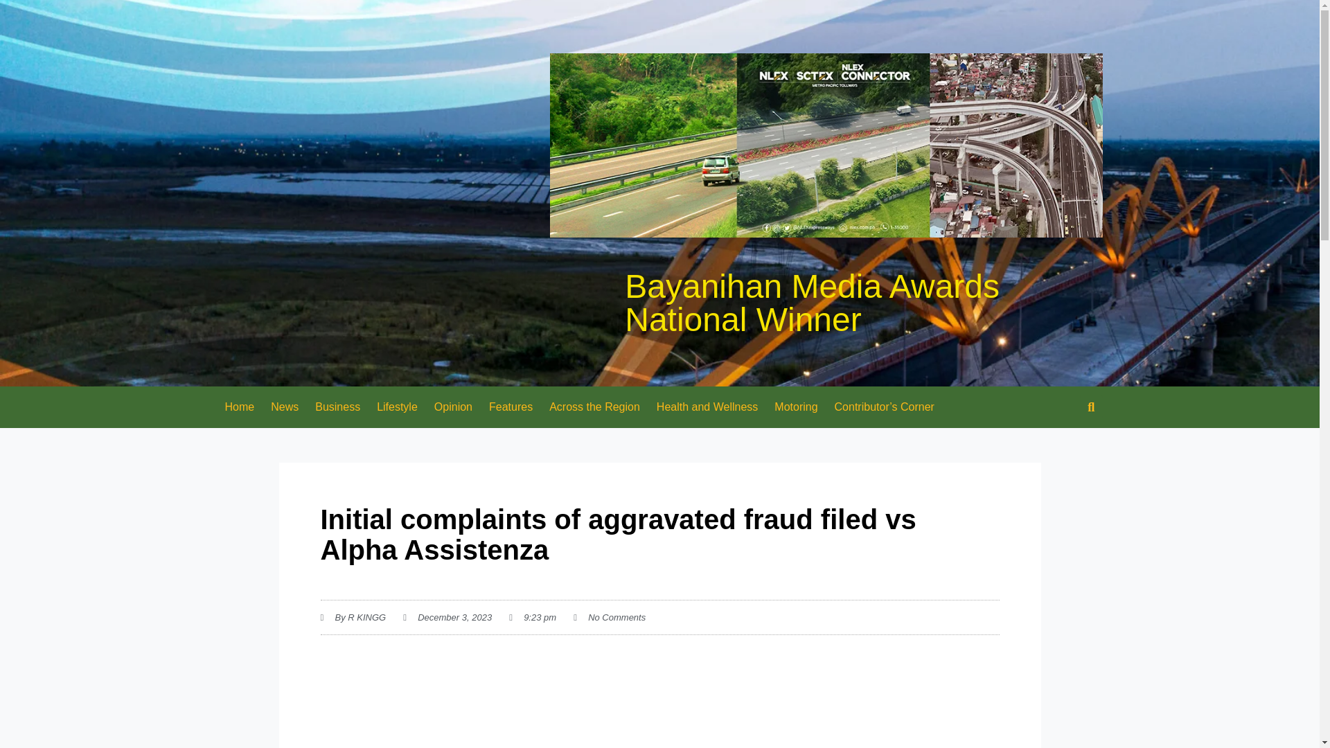 The image size is (1330, 748). What do you see at coordinates (707, 407) in the screenshot?
I see `Health and Wellness` at bounding box center [707, 407].